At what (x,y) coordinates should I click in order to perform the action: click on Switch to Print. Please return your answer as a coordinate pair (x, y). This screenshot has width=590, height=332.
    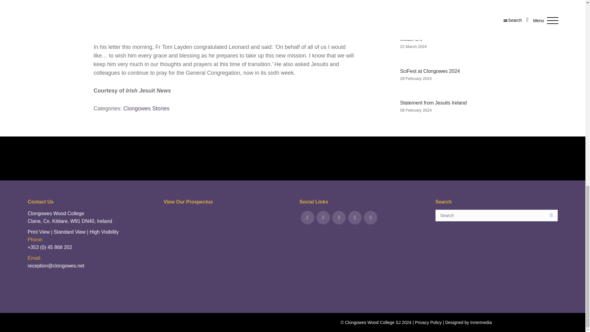
    Looking at the image, I should click on (39, 232).